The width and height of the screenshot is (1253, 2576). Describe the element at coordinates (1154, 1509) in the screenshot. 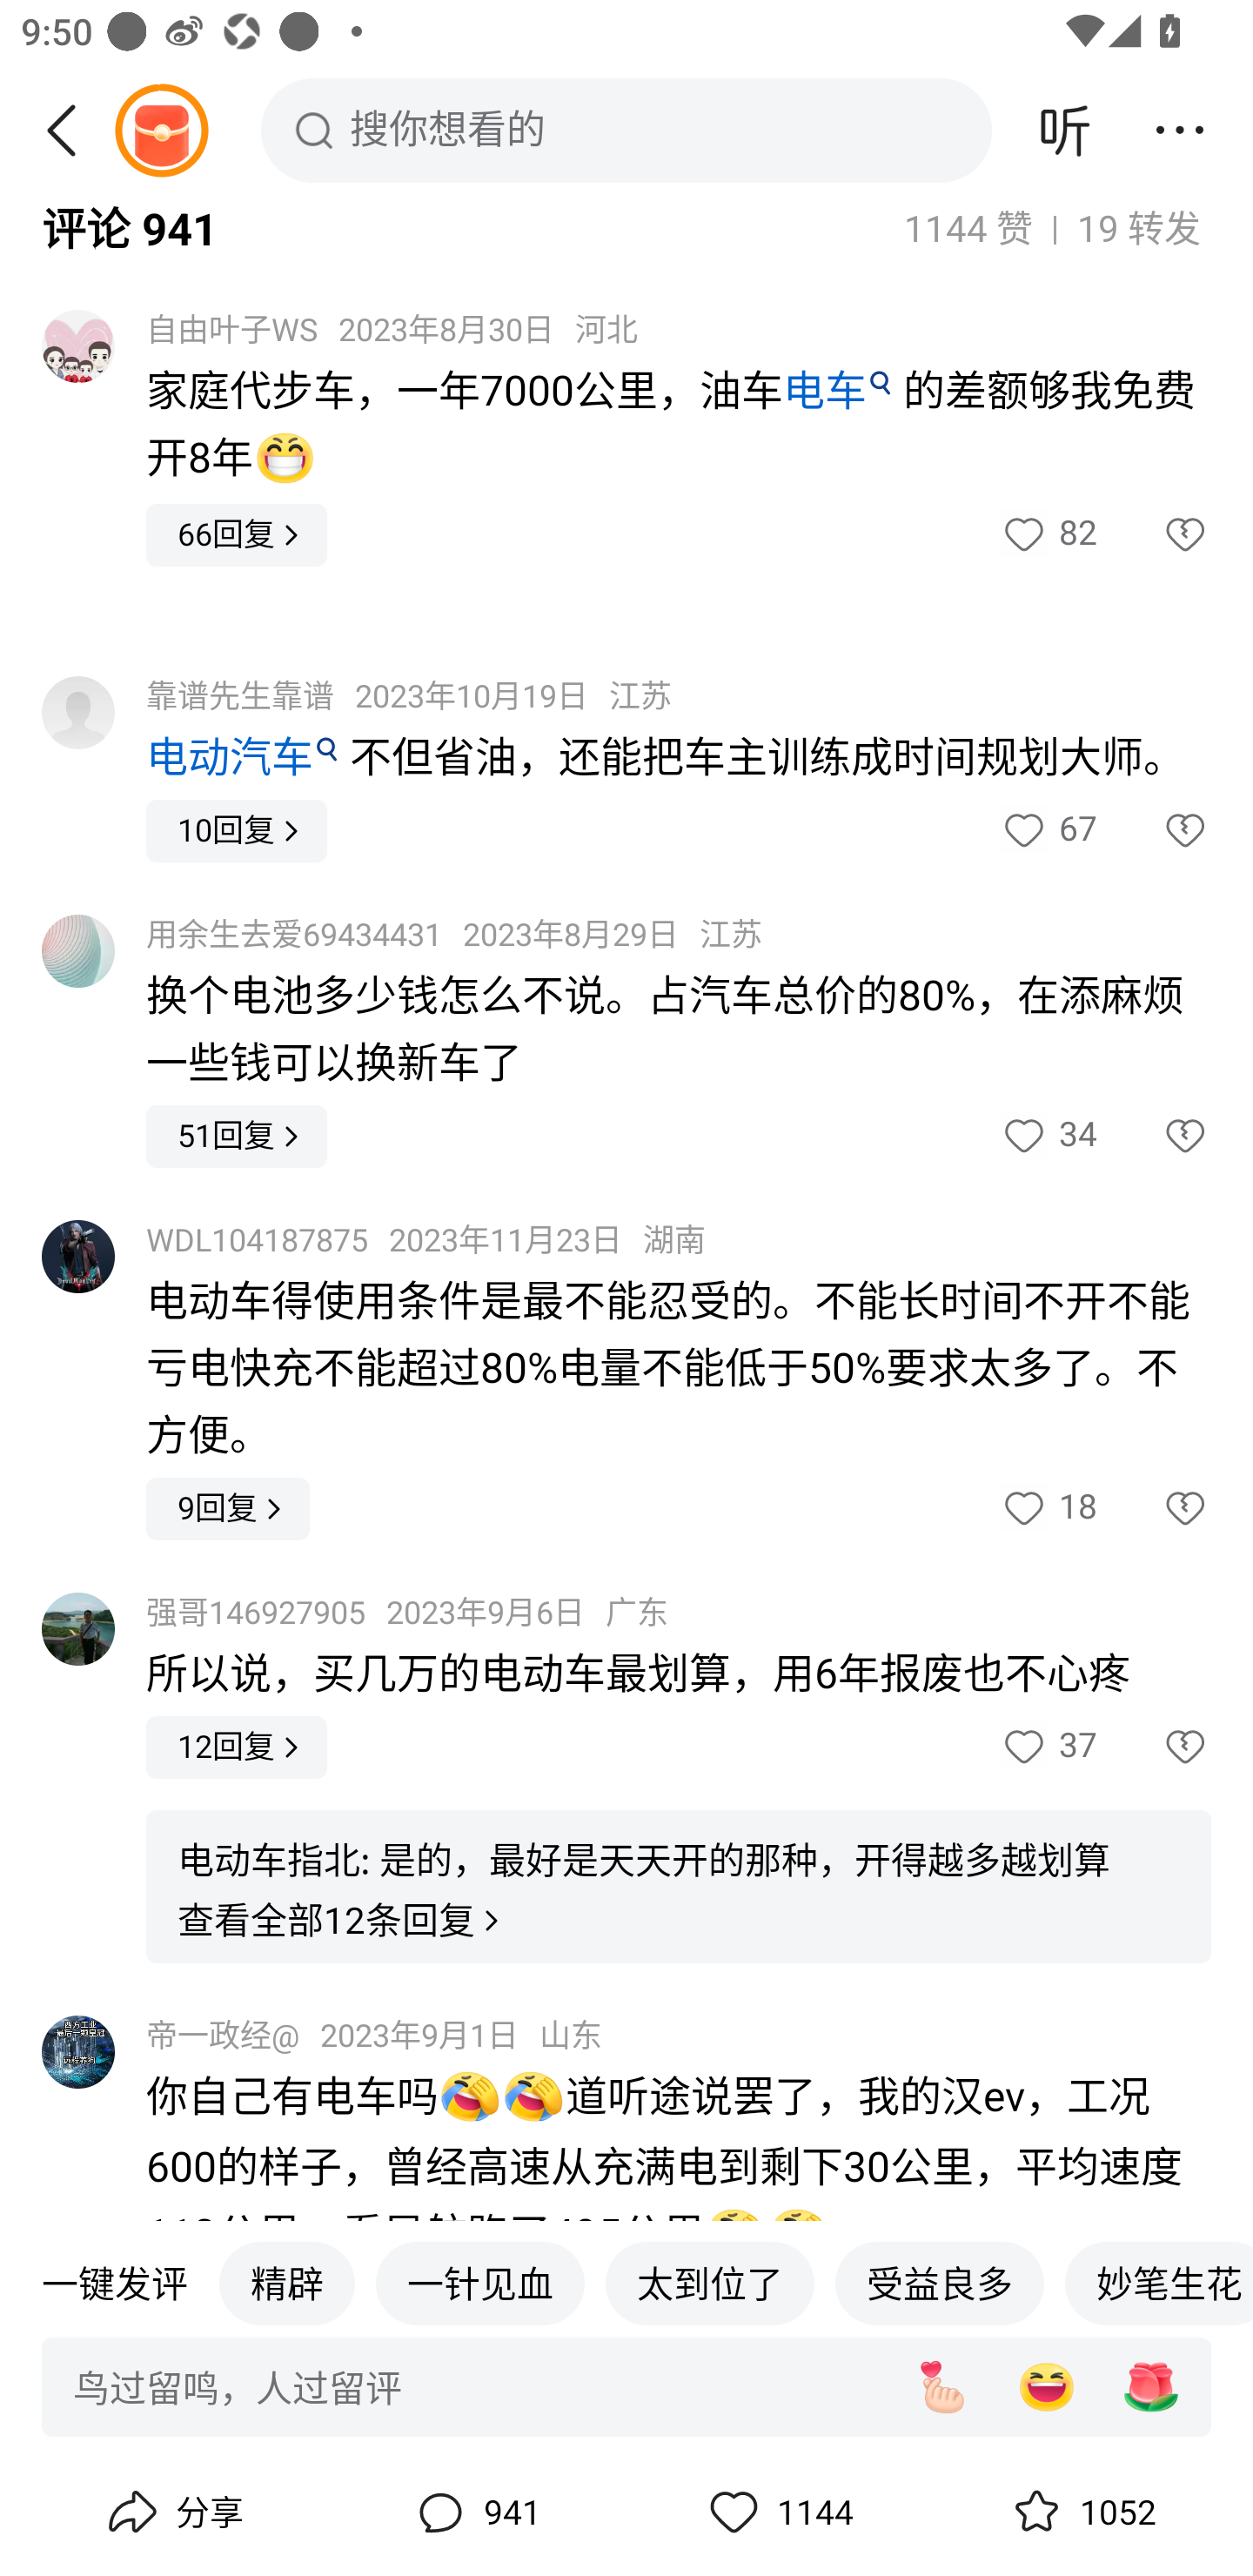

I see `踩` at that location.